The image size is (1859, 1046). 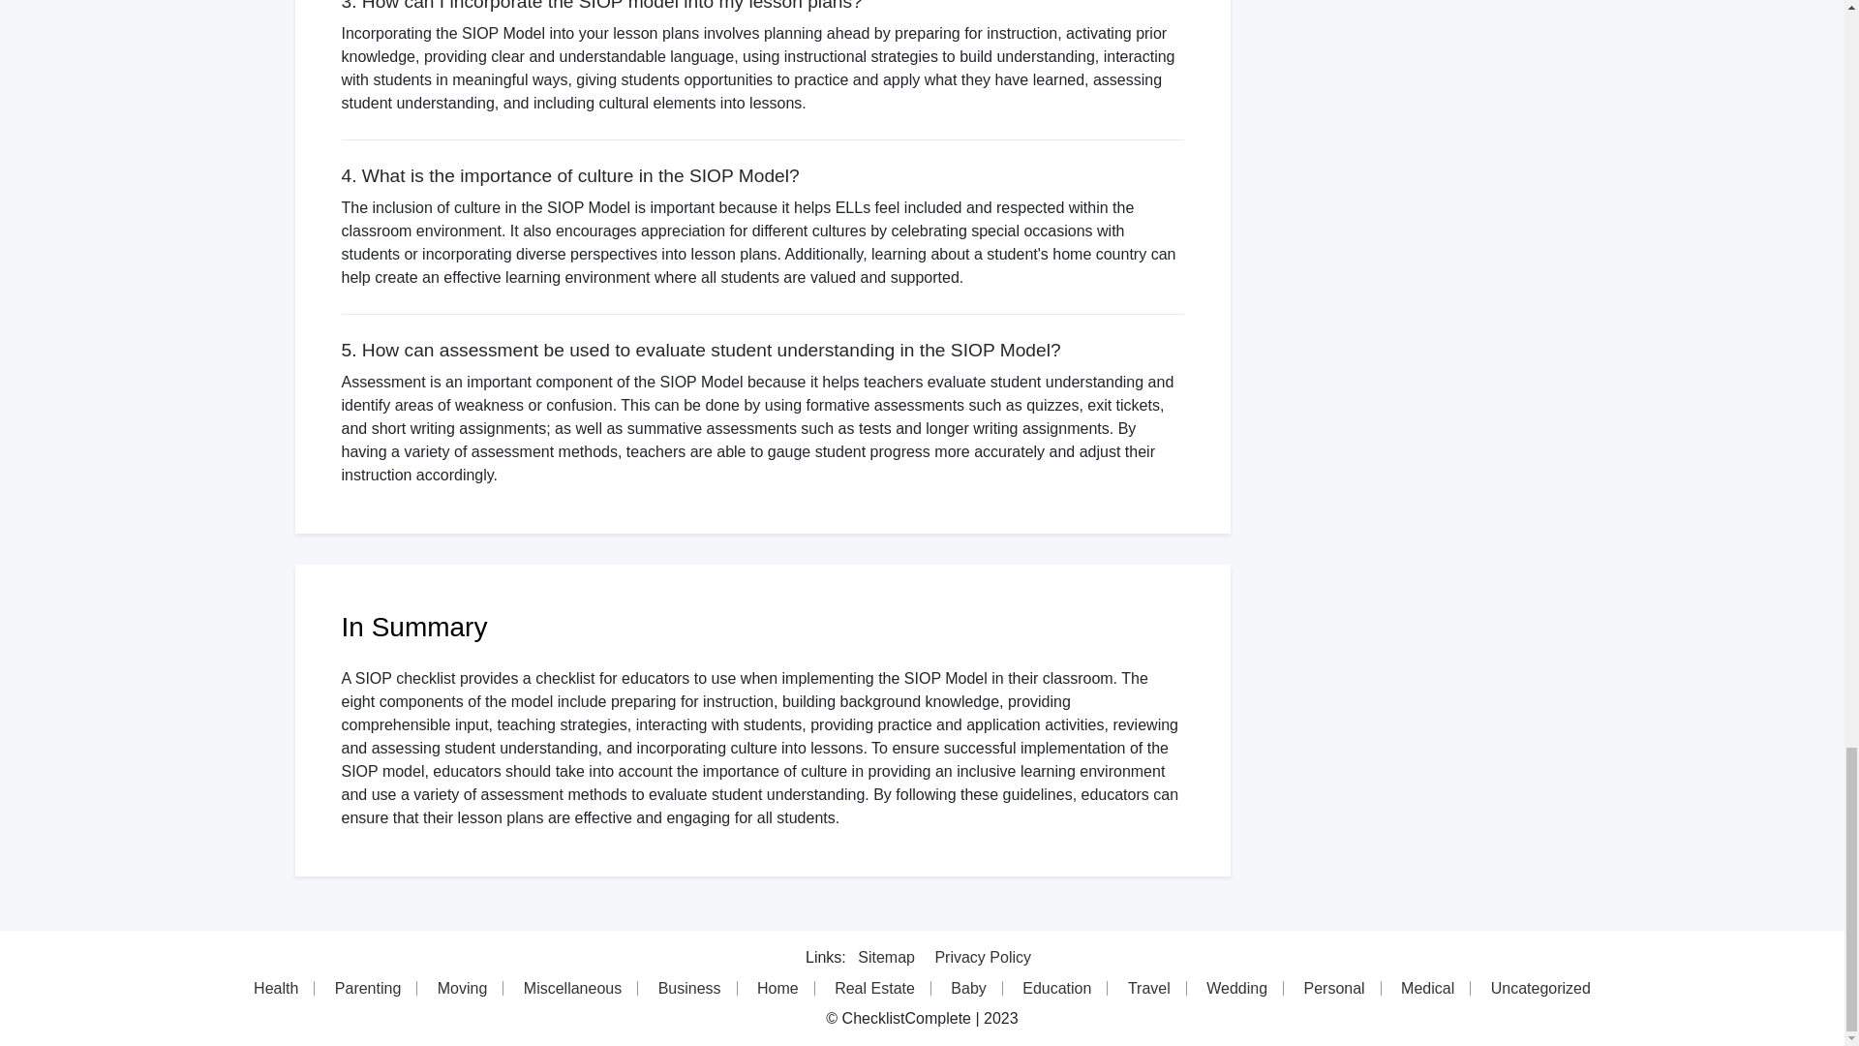 I want to click on Privacy Policy, so click(x=983, y=957).